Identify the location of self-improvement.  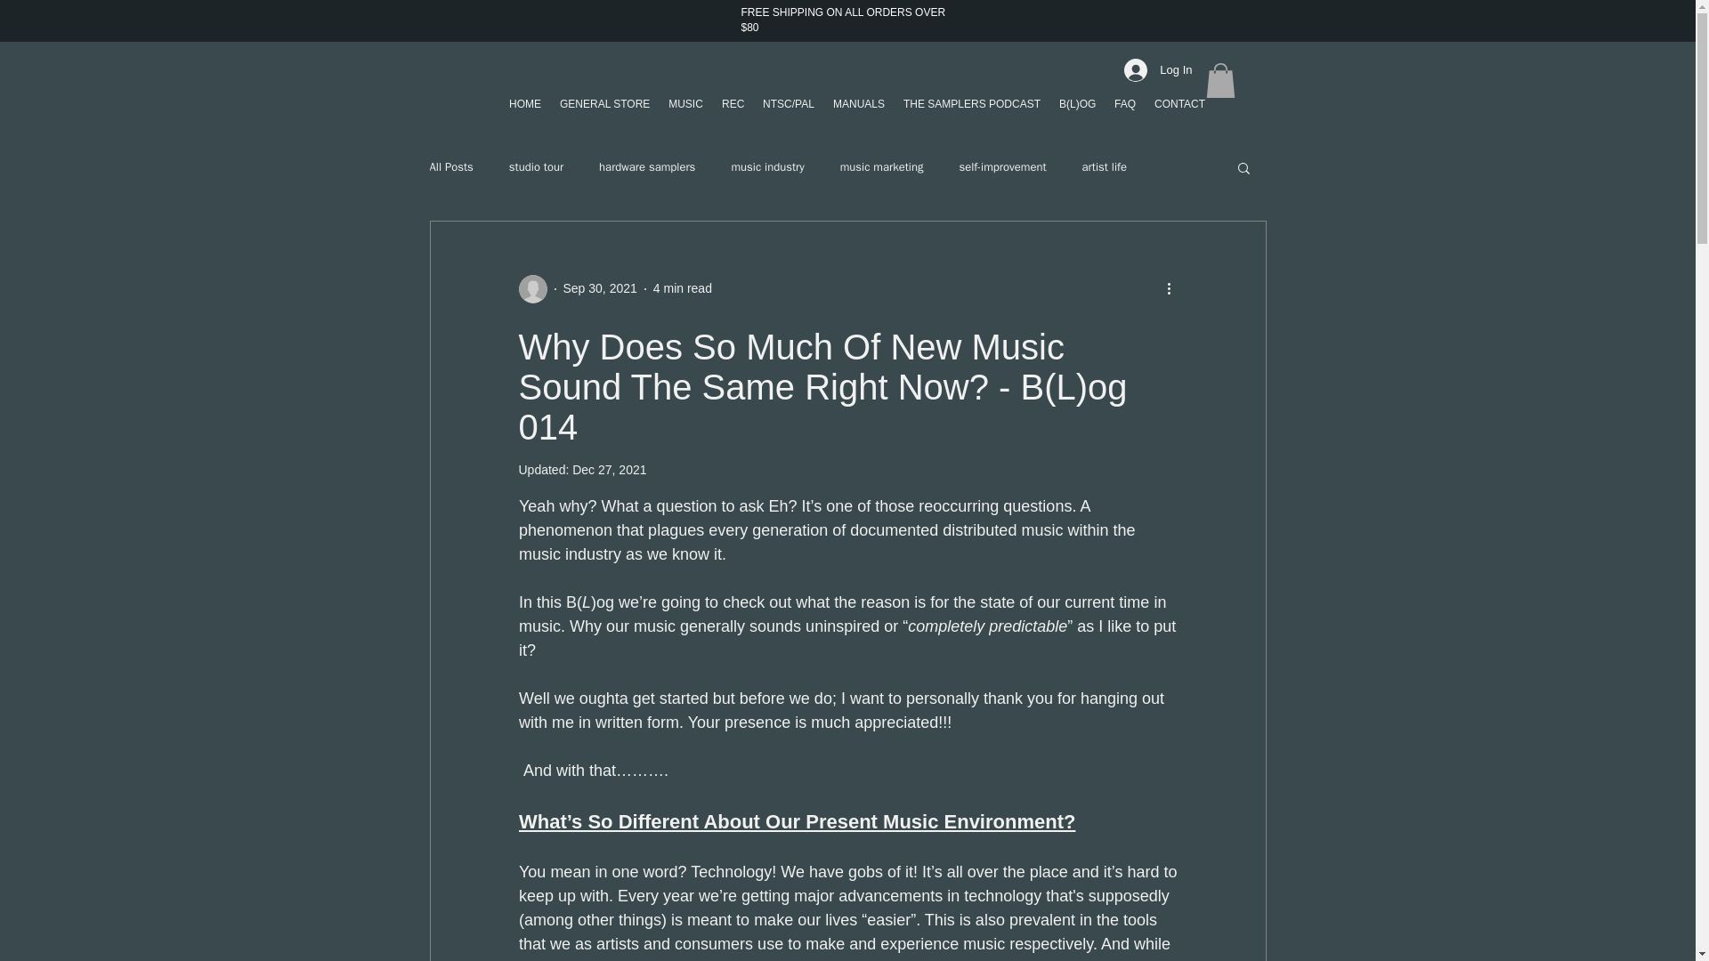
(1002, 167).